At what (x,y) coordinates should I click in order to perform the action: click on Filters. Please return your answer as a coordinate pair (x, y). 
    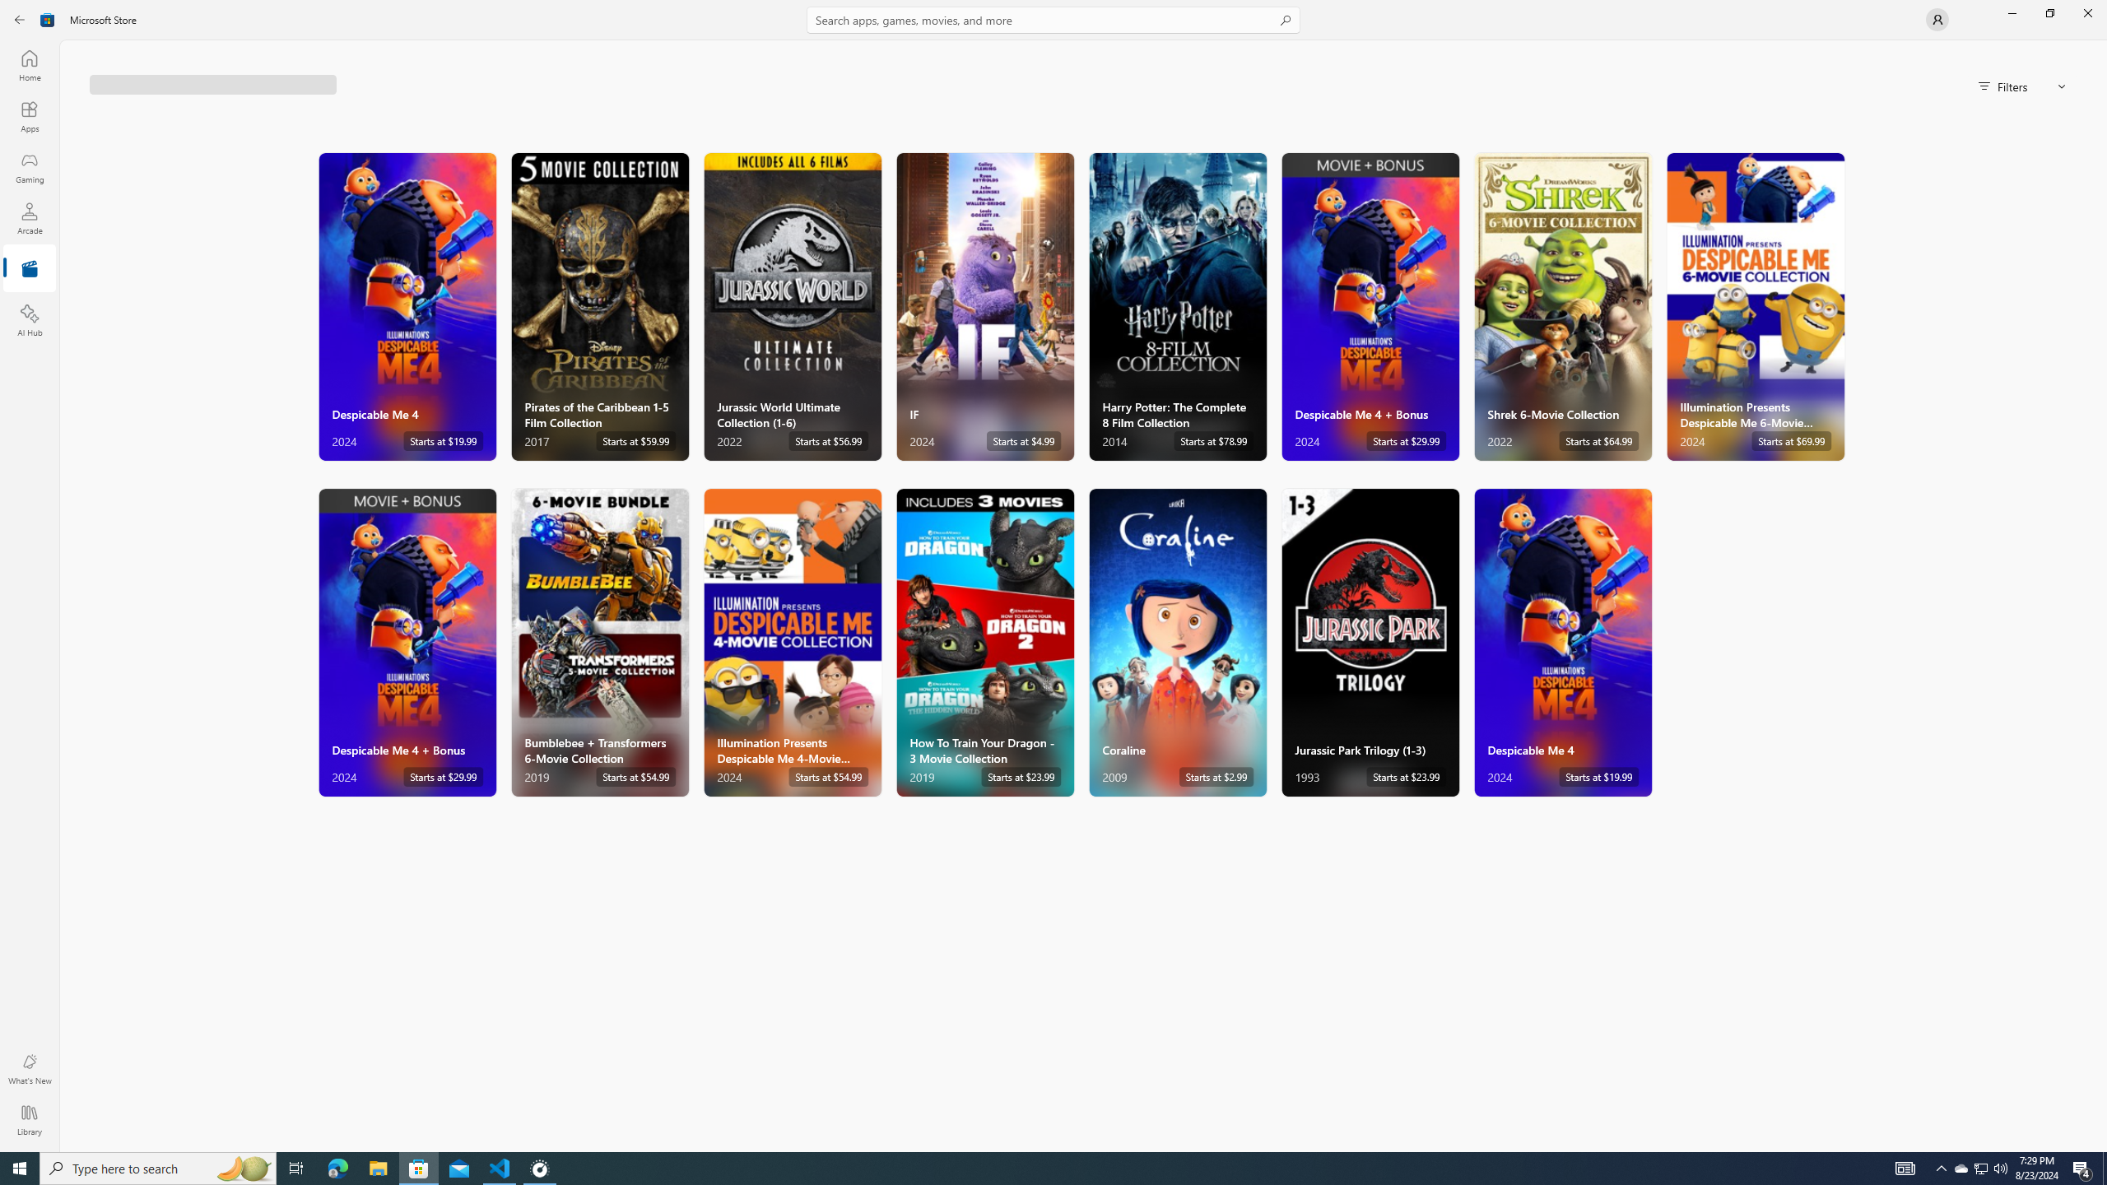
    Looking at the image, I should click on (2023, 86).